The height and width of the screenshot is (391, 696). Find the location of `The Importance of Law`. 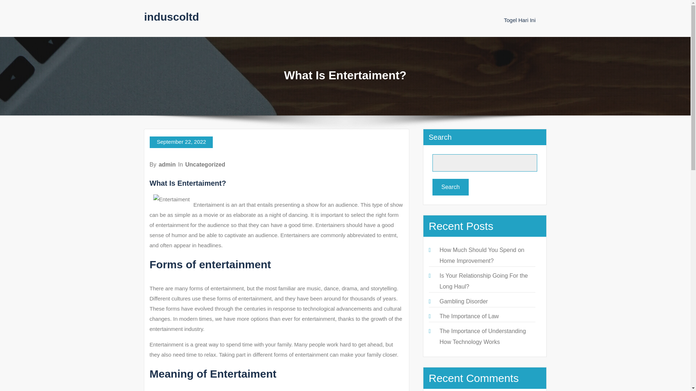

The Importance of Law is located at coordinates (469, 316).